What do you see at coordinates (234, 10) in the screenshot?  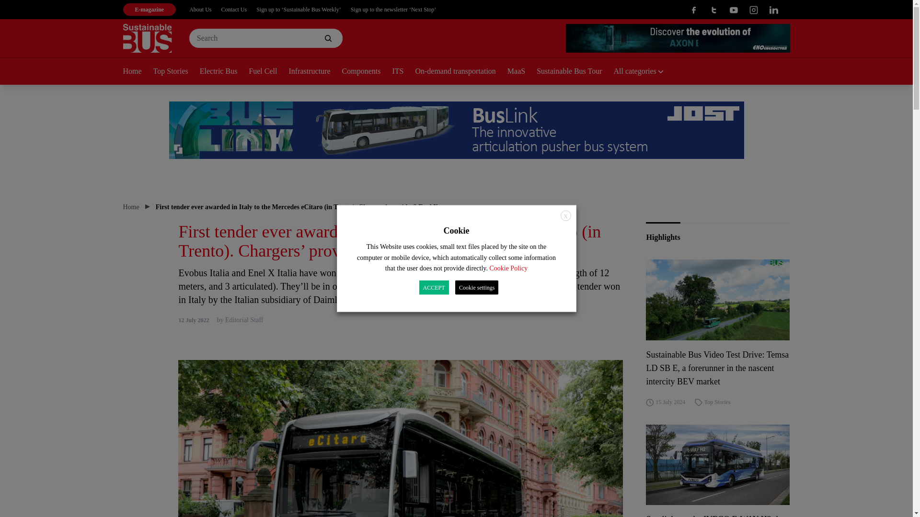 I see `Contact Us` at bounding box center [234, 10].